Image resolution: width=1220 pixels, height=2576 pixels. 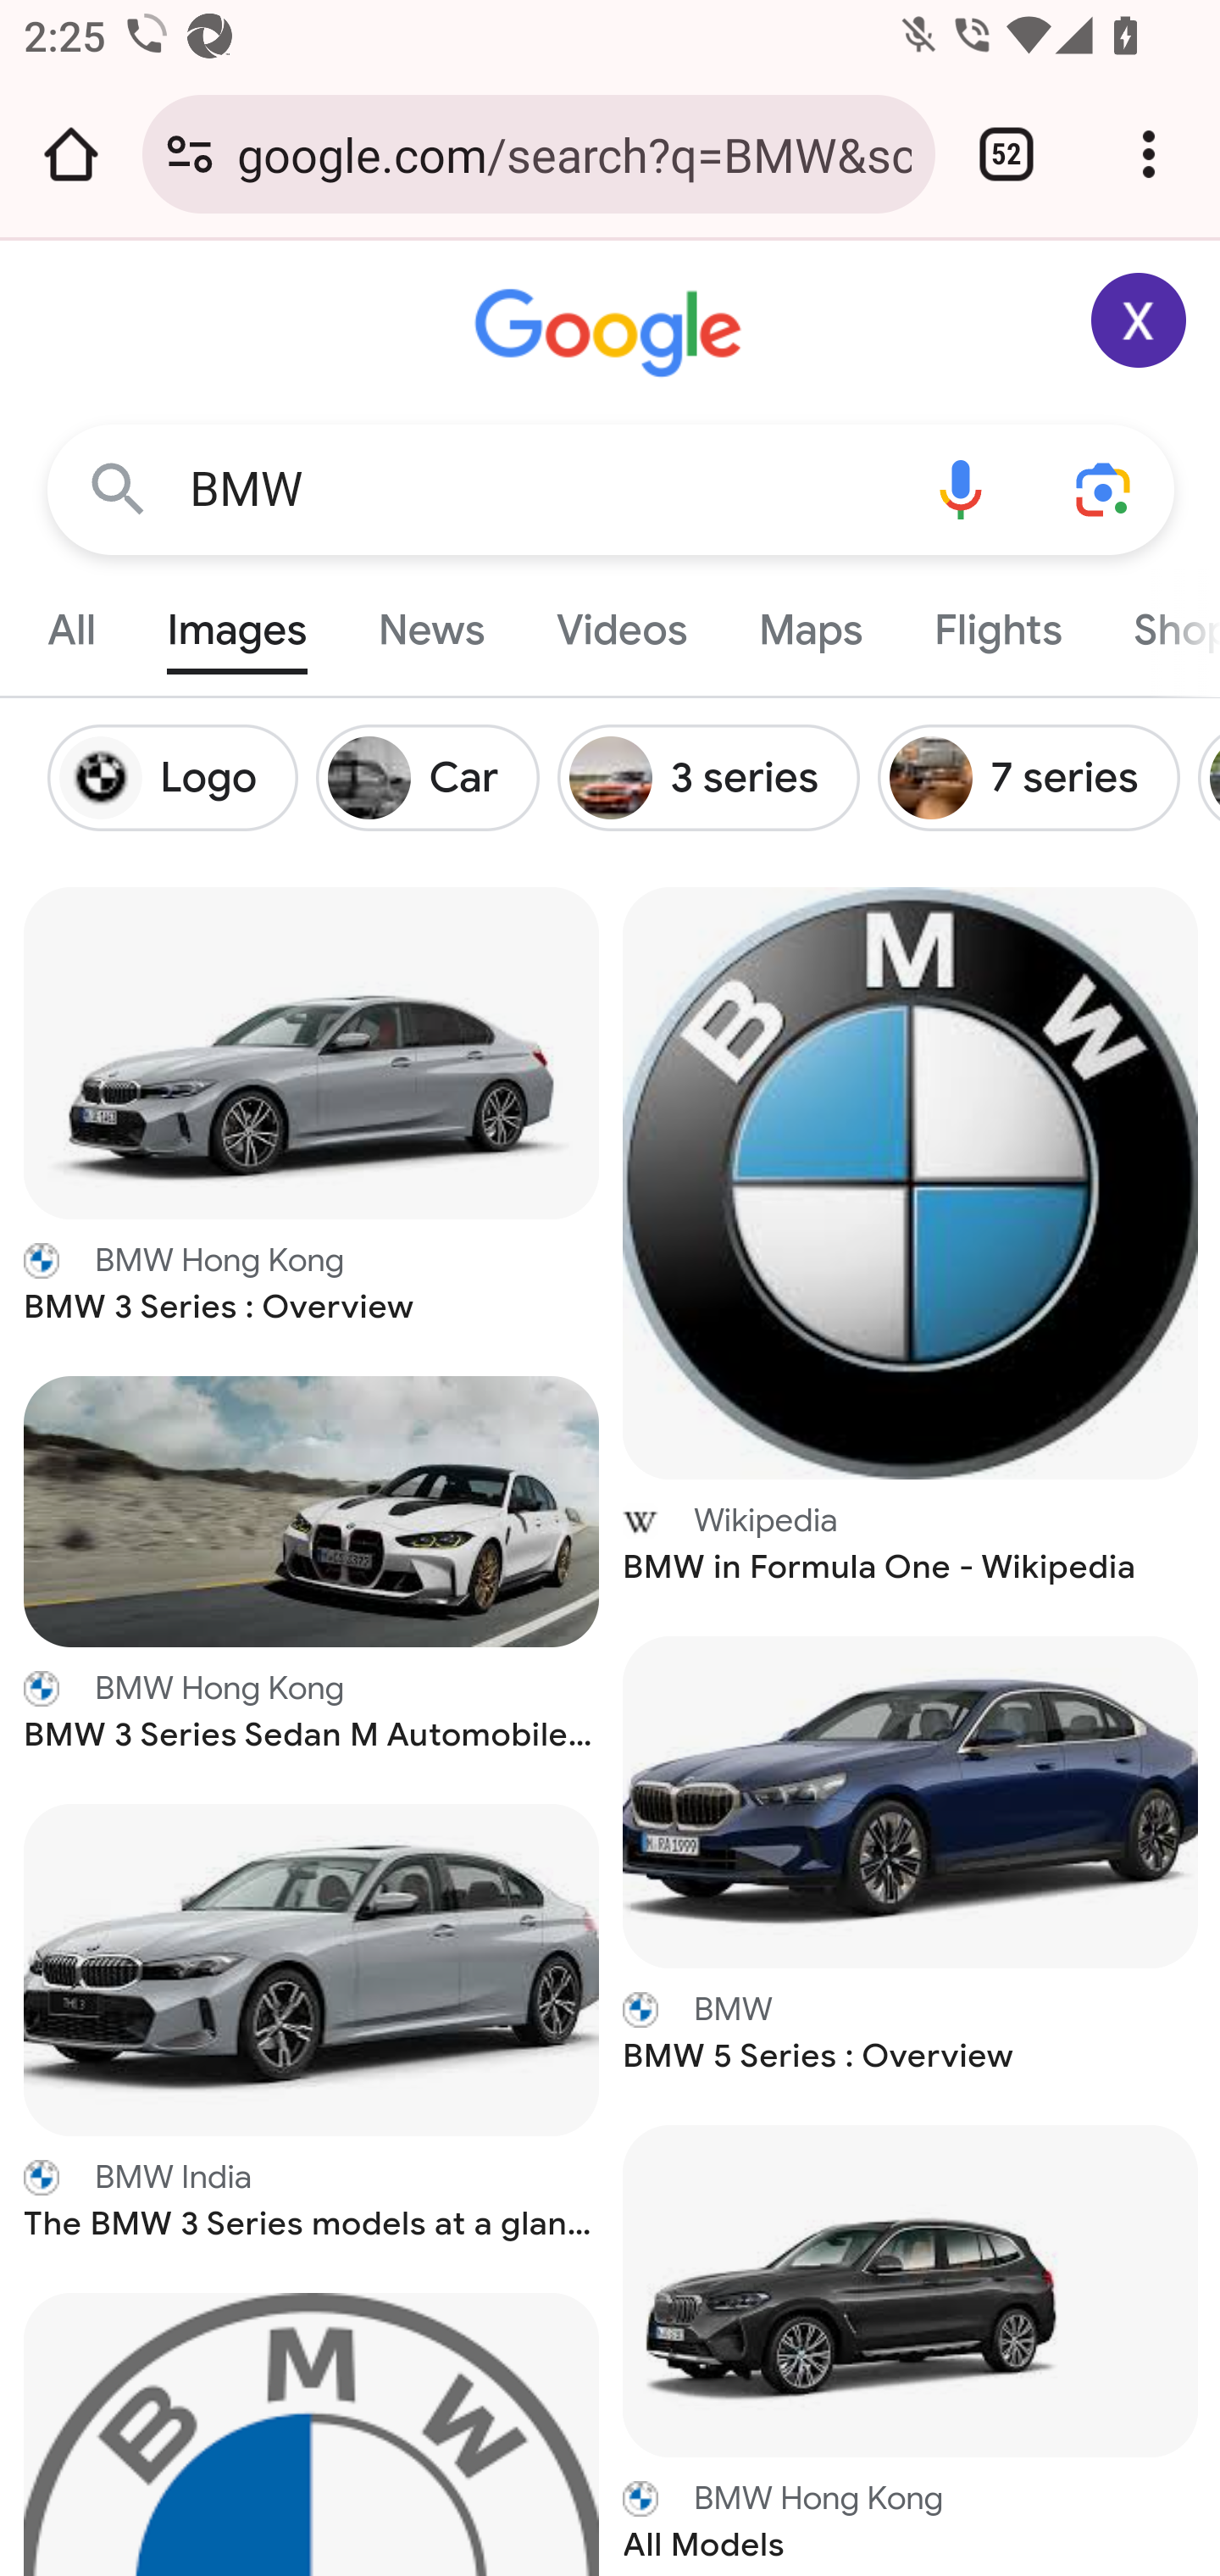 What do you see at coordinates (911, 1180) in the screenshot?
I see `BMW in Formula One - Wikipedia` at bounding box center [911, 1180].